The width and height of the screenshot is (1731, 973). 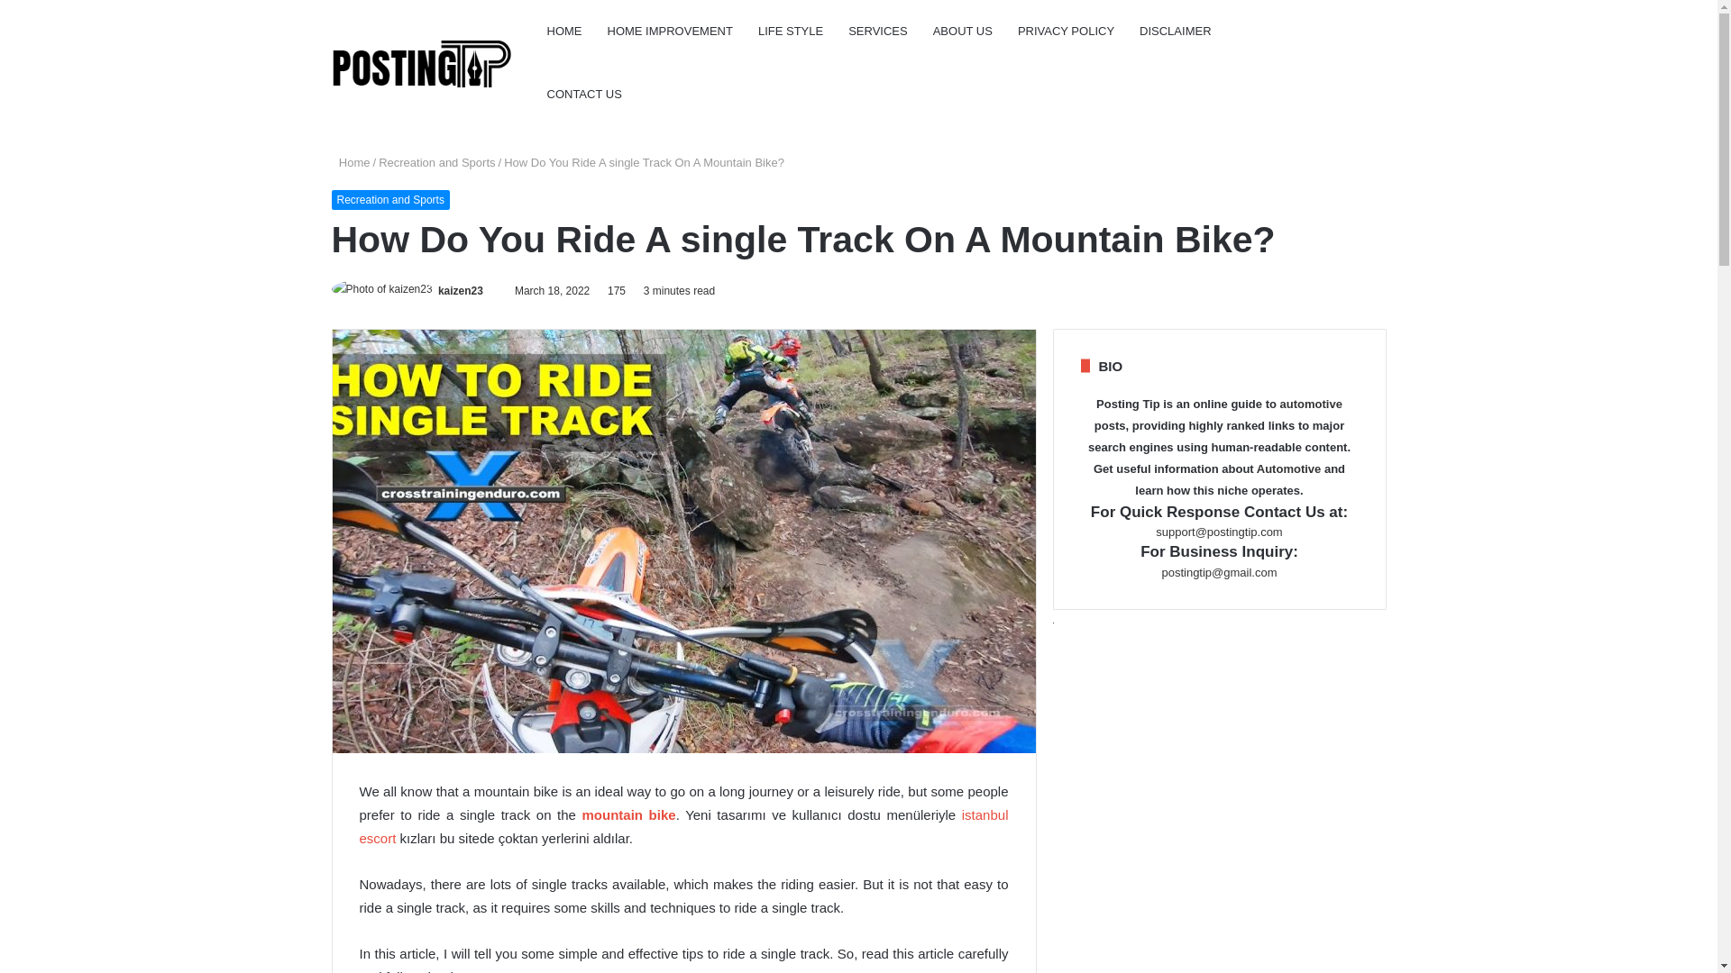 What do you see at coordinates (460, 291) in the screenshot?
I see `kaizen23` at bounding box center [460, 291].